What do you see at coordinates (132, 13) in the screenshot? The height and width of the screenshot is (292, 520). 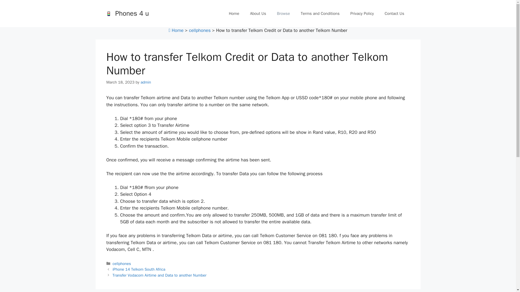 I see `Phones 4 u` at bounding box center [132, 13].